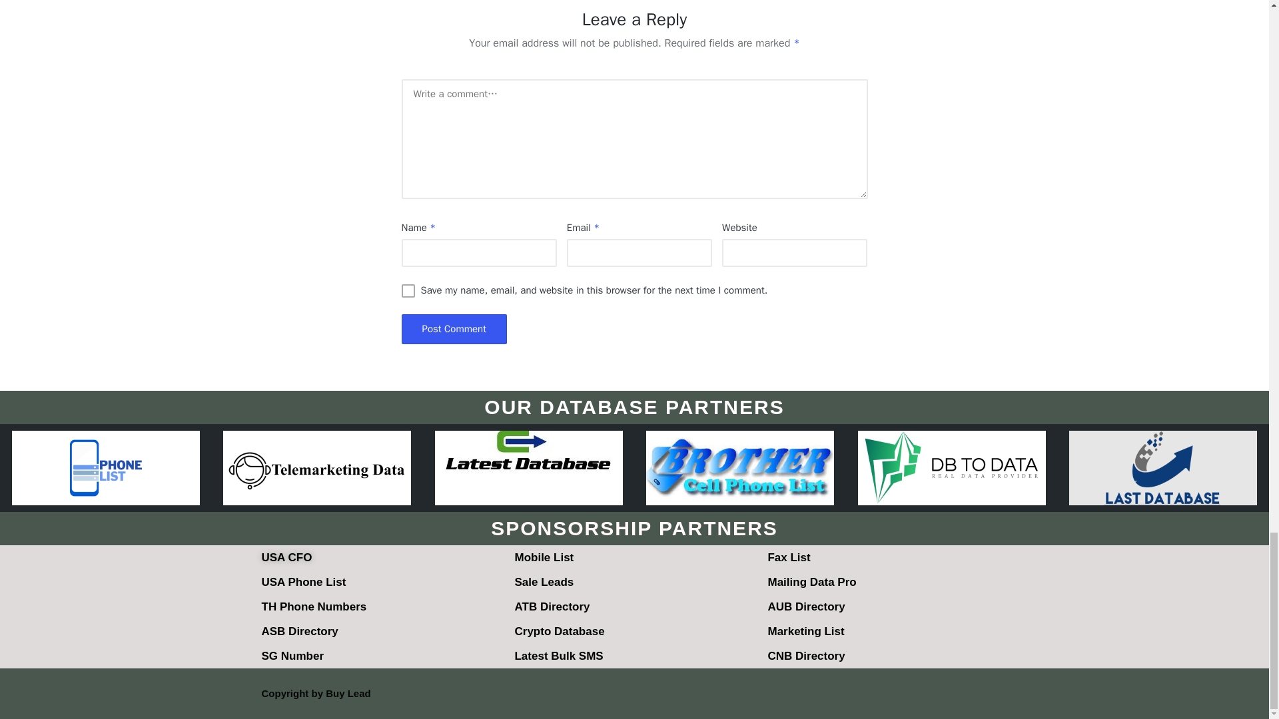  What do you see at coordinates (313, 606) in the screenshot?
I see `TH Phone Numbers` at bounding box center [313, 606].